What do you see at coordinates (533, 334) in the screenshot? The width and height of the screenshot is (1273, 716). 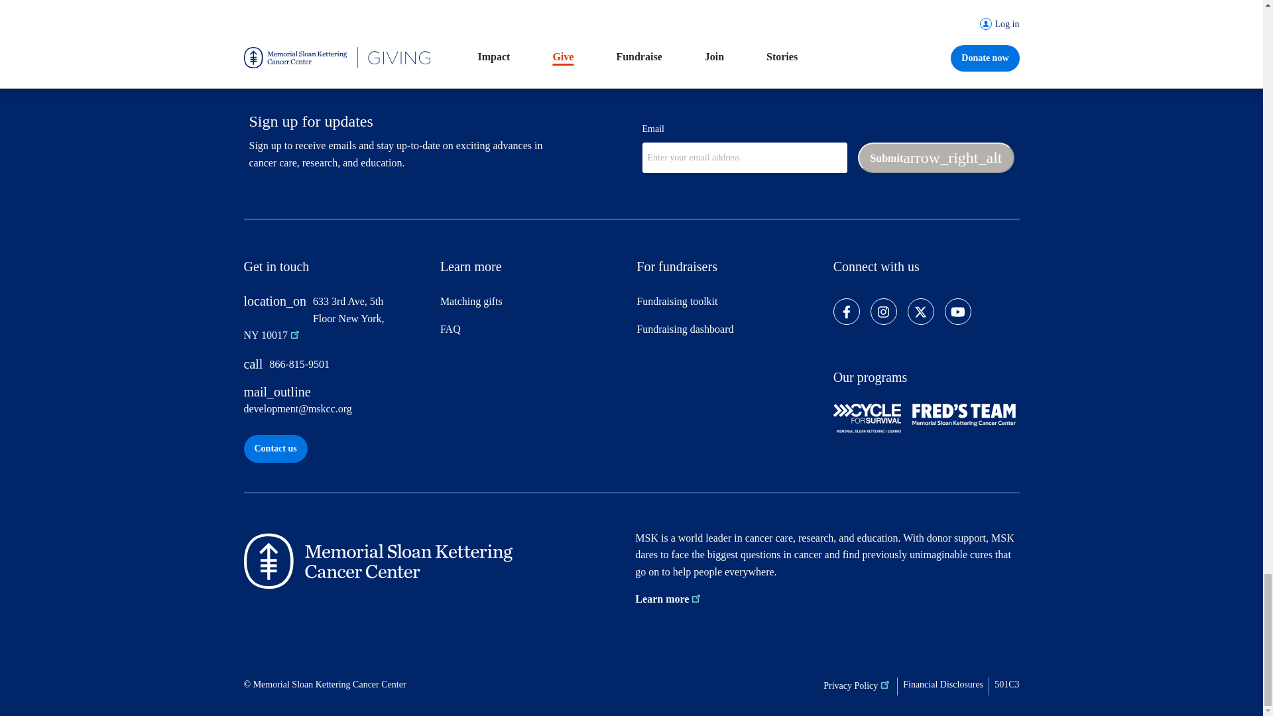 I see `FAQ` at bounding box center [533, 334].